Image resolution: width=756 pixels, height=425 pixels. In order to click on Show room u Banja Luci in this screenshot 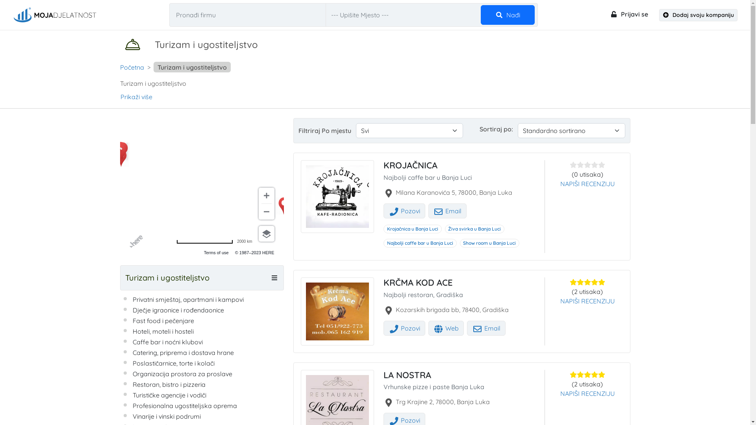, I will do `click(490, 243)`.